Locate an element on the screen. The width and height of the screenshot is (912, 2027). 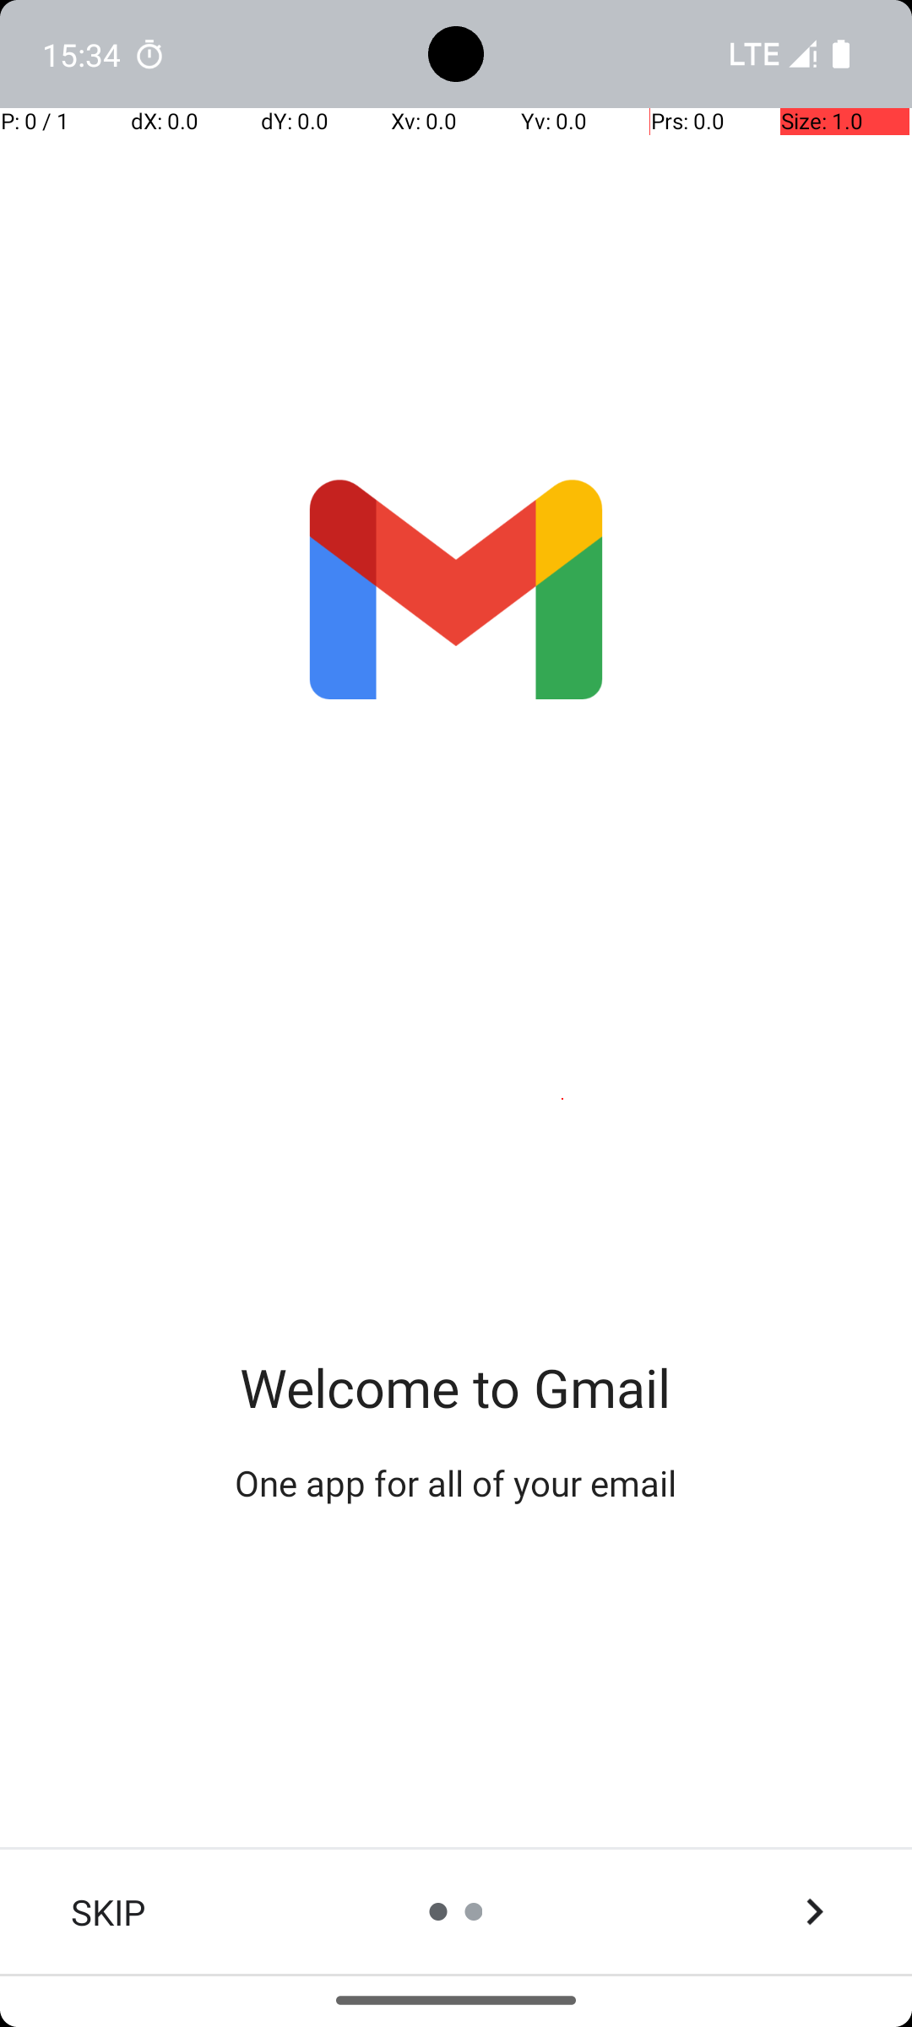
One app for all of your email is located at coordinates (456, 1483).